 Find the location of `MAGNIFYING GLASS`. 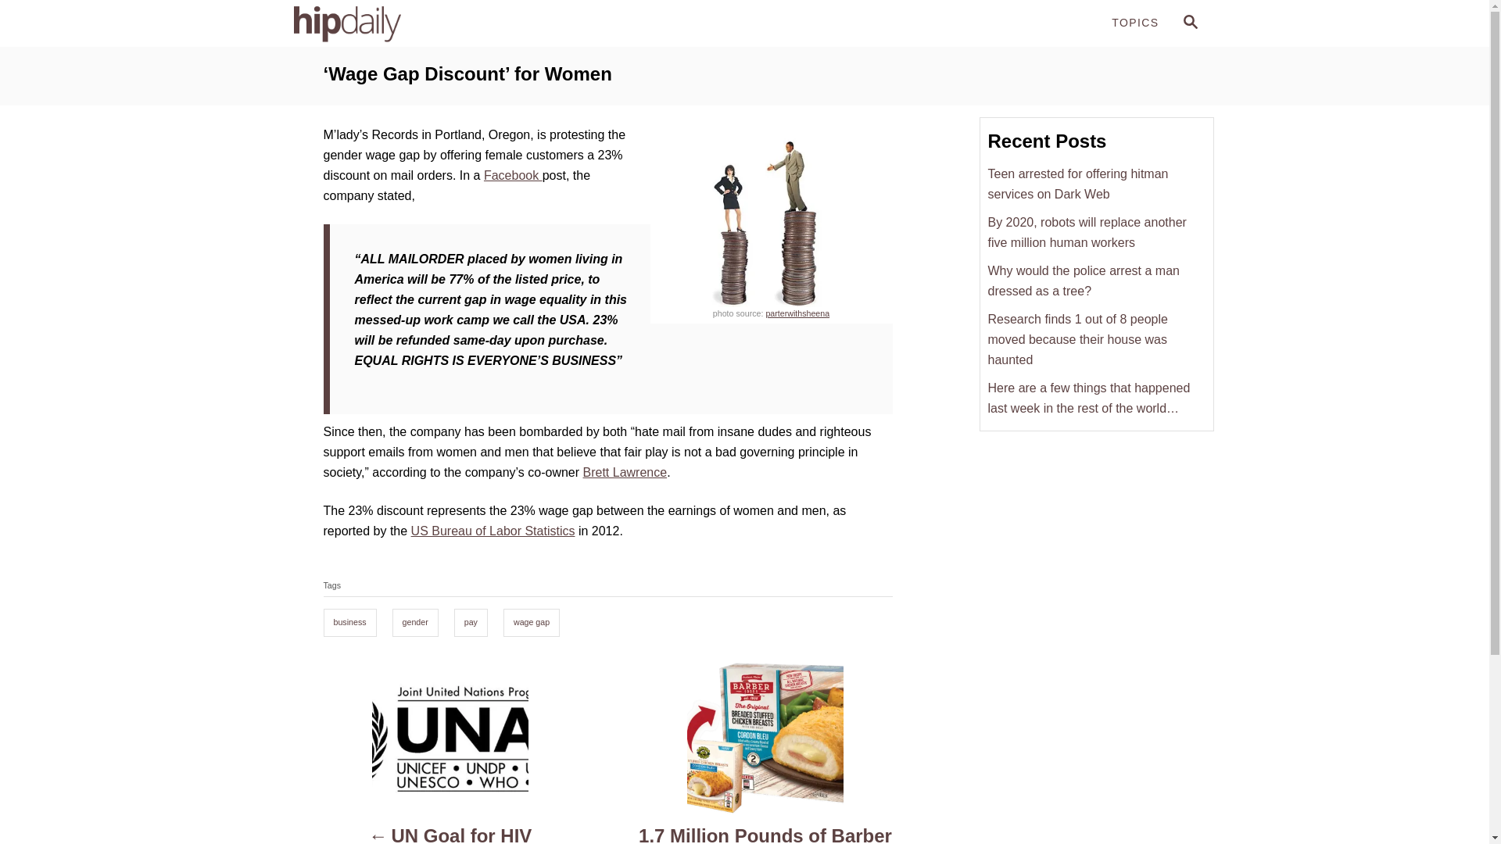

MAGNIFYING GLASS is located at coordinates (1096, 183).